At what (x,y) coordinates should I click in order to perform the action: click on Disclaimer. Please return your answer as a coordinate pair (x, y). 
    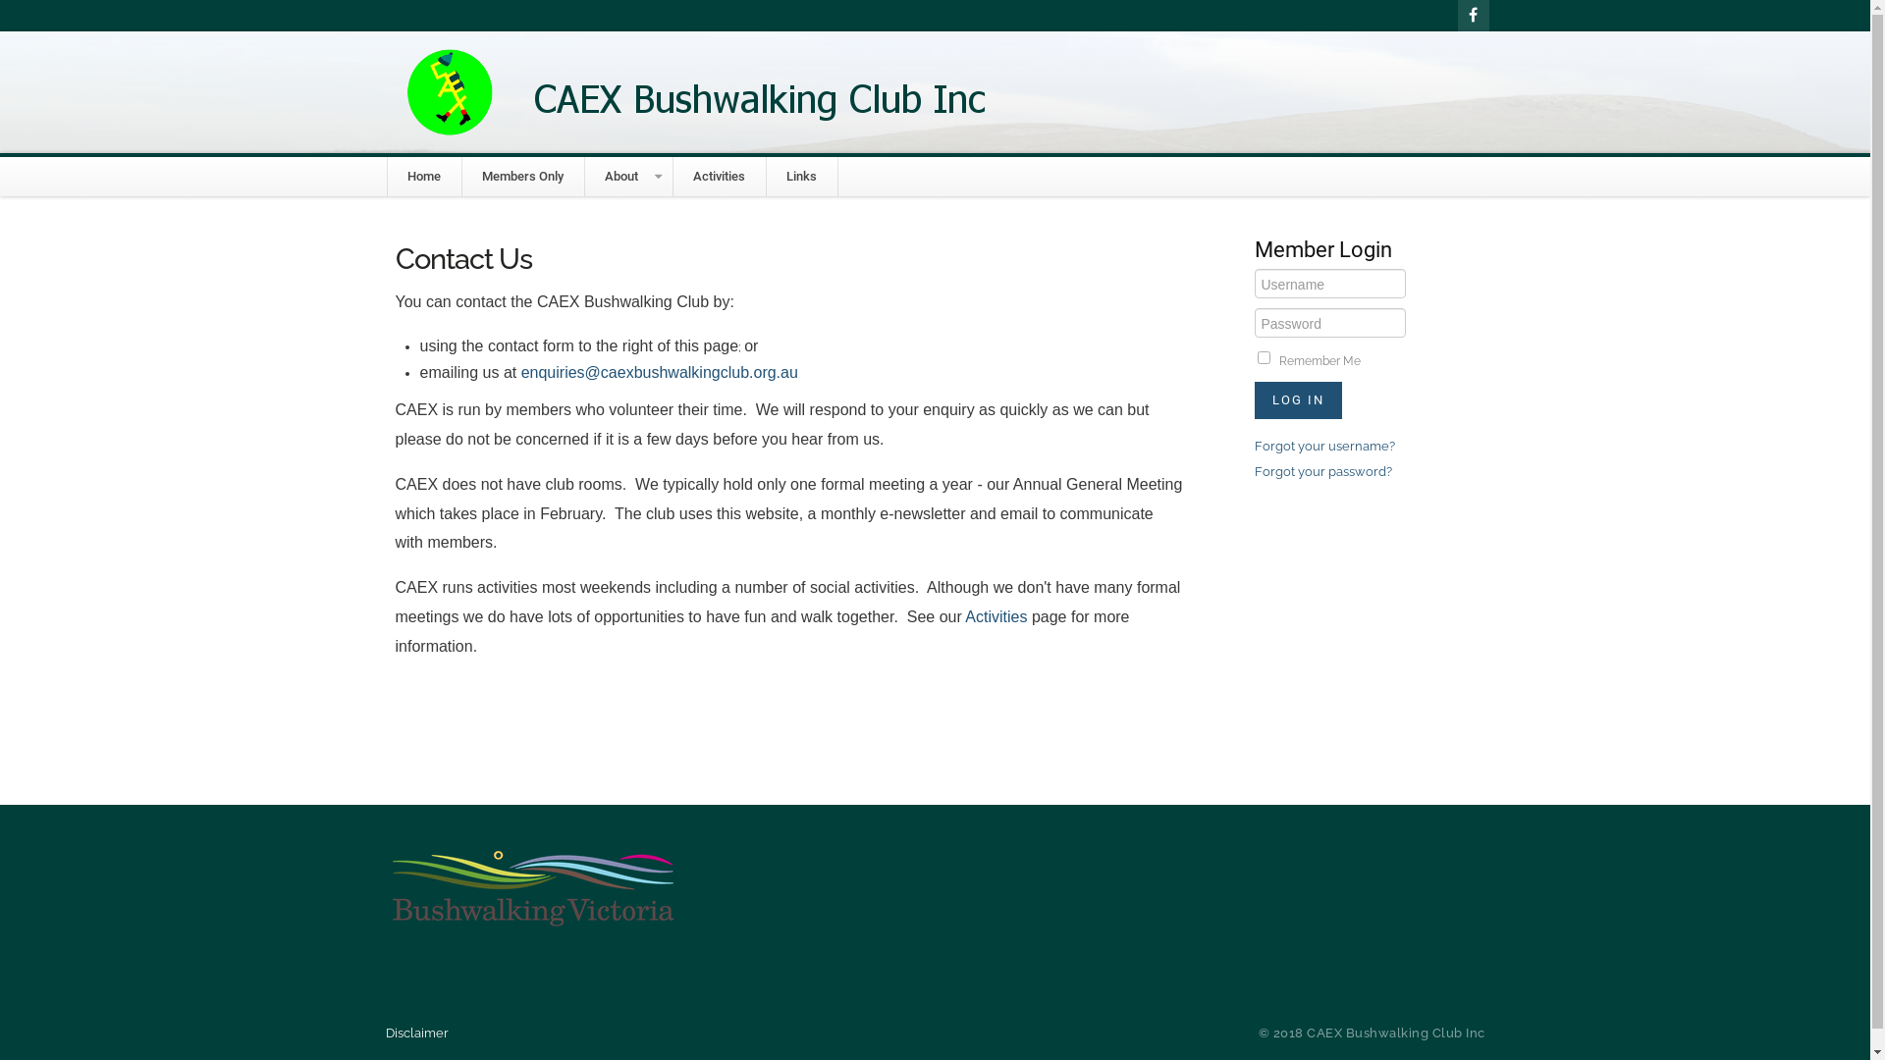
    Looking at the image, I should click on (421, 1033).